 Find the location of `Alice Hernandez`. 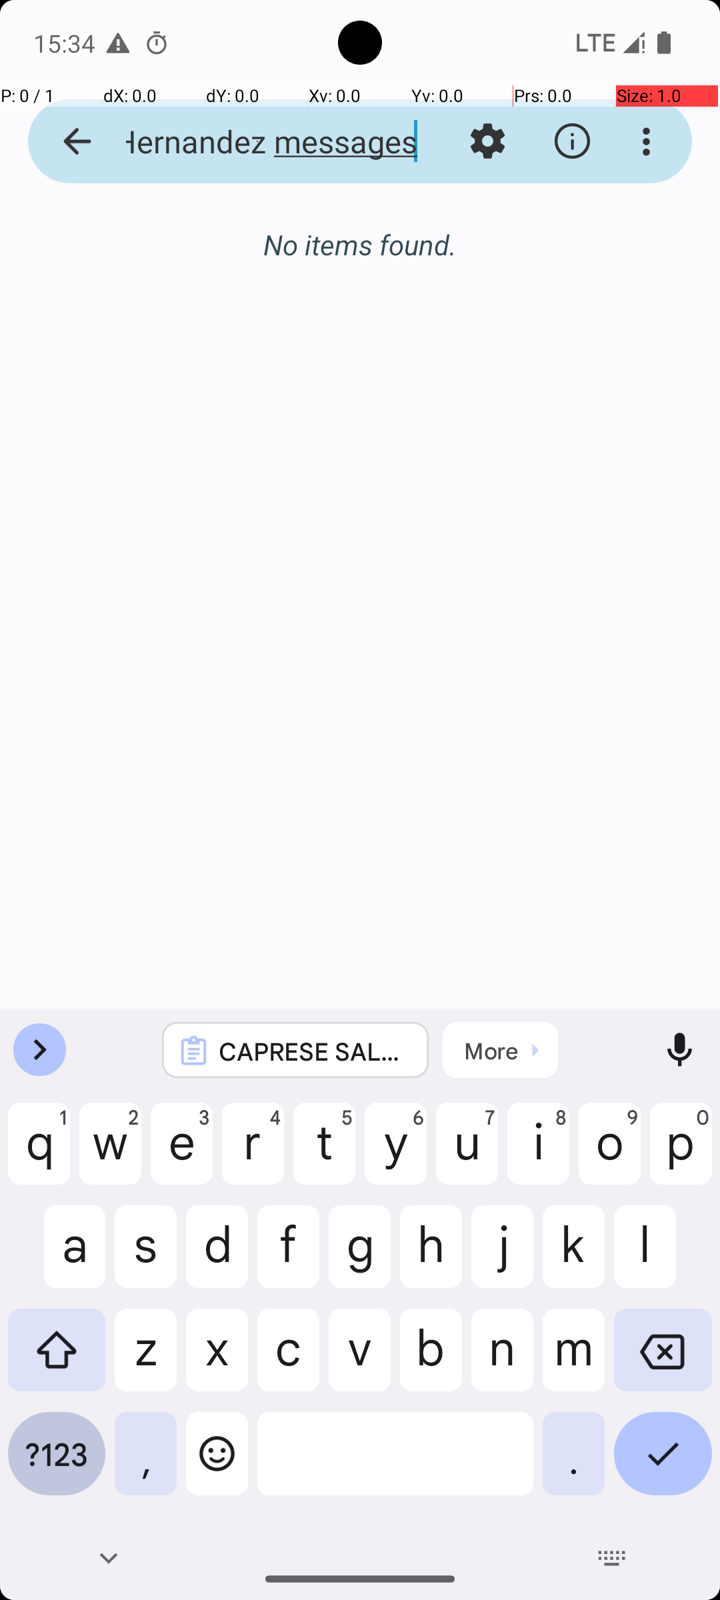

Alice Hernandez is located at coordinates (416, 248).